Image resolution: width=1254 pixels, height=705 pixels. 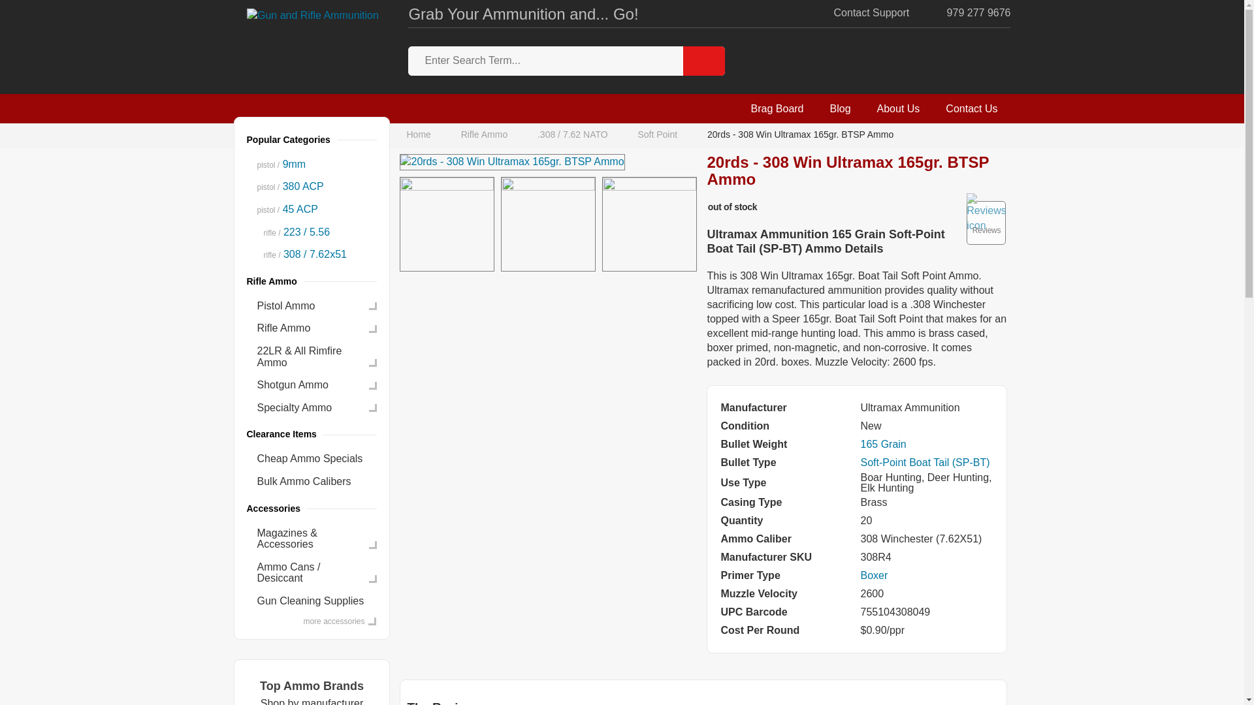 I want to click on Go to Home Page, so click(x=421, y=135).